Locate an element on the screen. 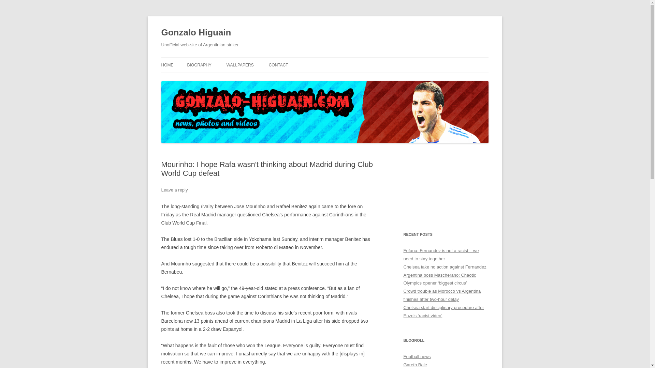 This screenshot has height=368, width=655. Chelsea take no action against Fernandez is located at coordinates (445, 267).